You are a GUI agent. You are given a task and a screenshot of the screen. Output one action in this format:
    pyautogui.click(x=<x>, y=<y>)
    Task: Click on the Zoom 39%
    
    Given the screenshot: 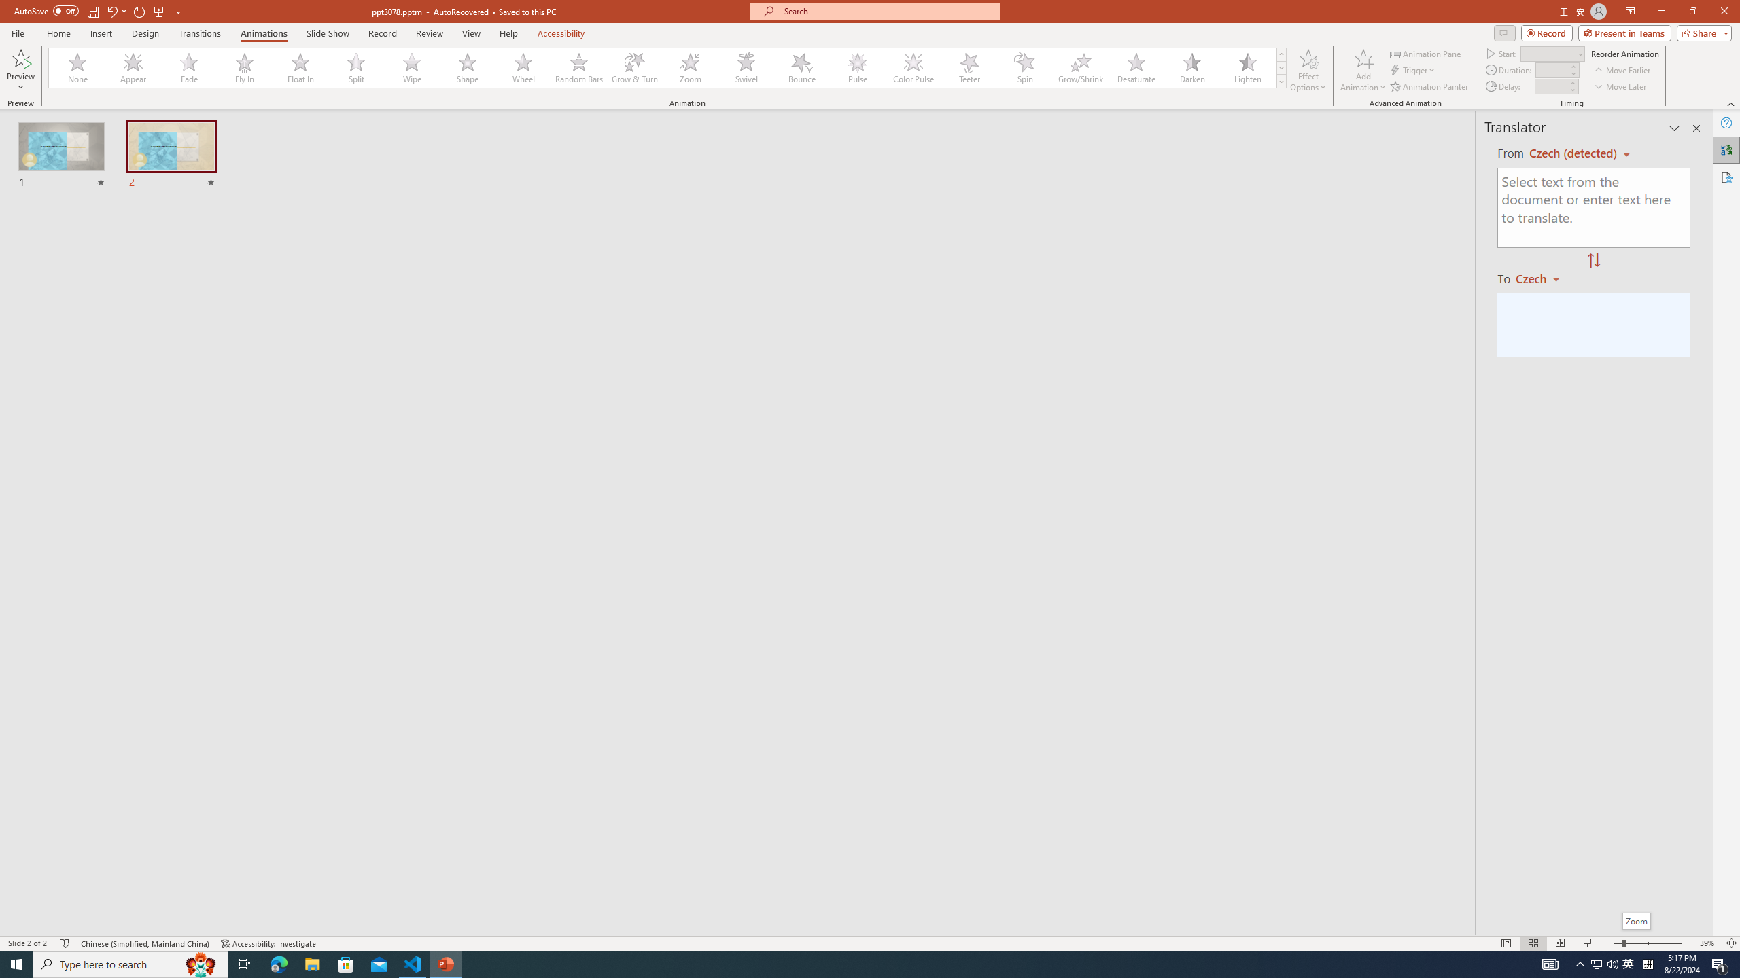 What is the action you would take?
    pyautogui.click(x=1709, y=943)
    